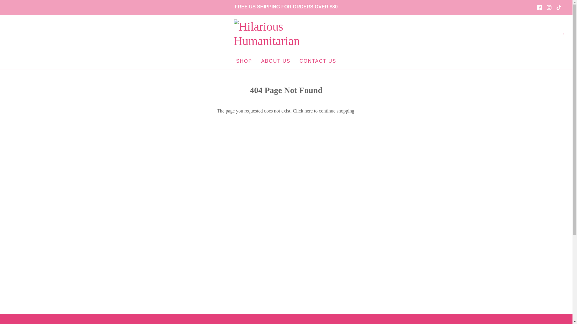 The width and height of the screenshot is (577, 324). I want to click on TikTok icon, so click(558, 7).